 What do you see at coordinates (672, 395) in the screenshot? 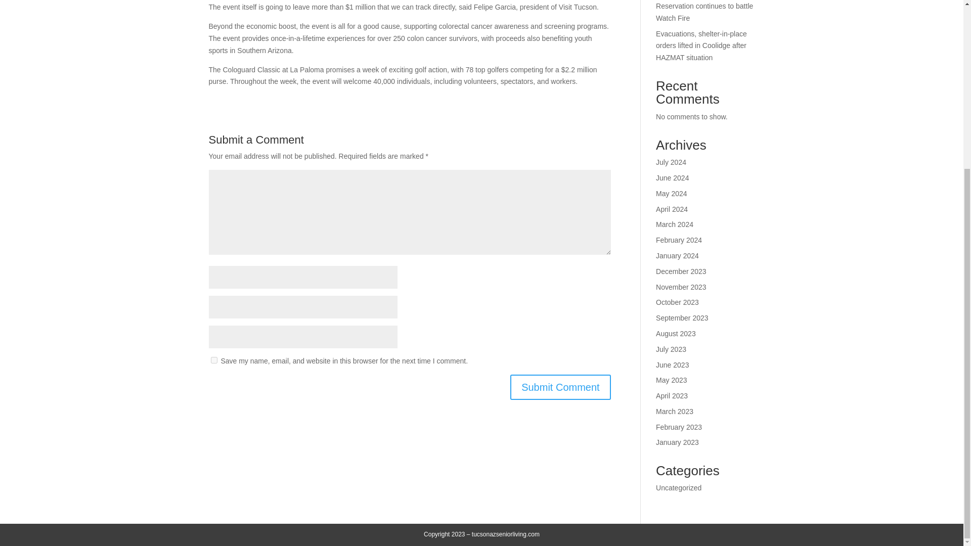
I see `April 2023` at bounding box center [672, 395].